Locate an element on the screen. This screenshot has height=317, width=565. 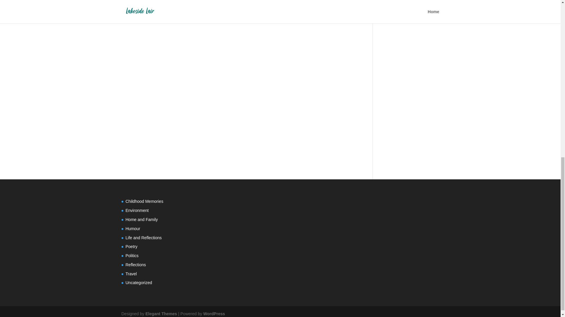
Premium WordPress Themes is located at coordinates (161, 313).